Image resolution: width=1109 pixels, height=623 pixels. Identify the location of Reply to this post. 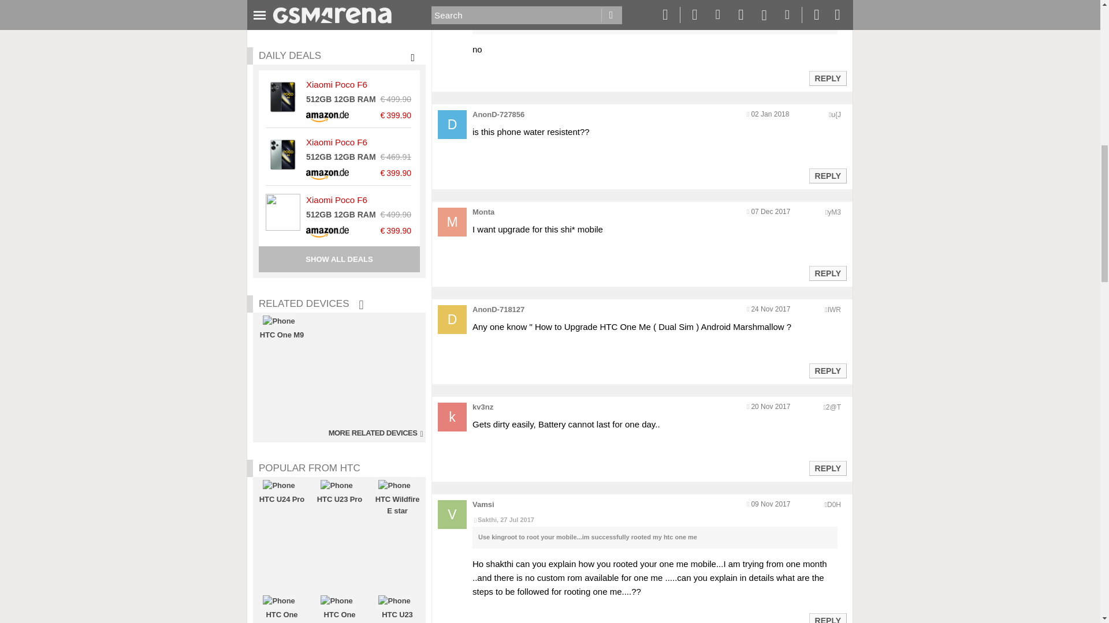
(827, 78).